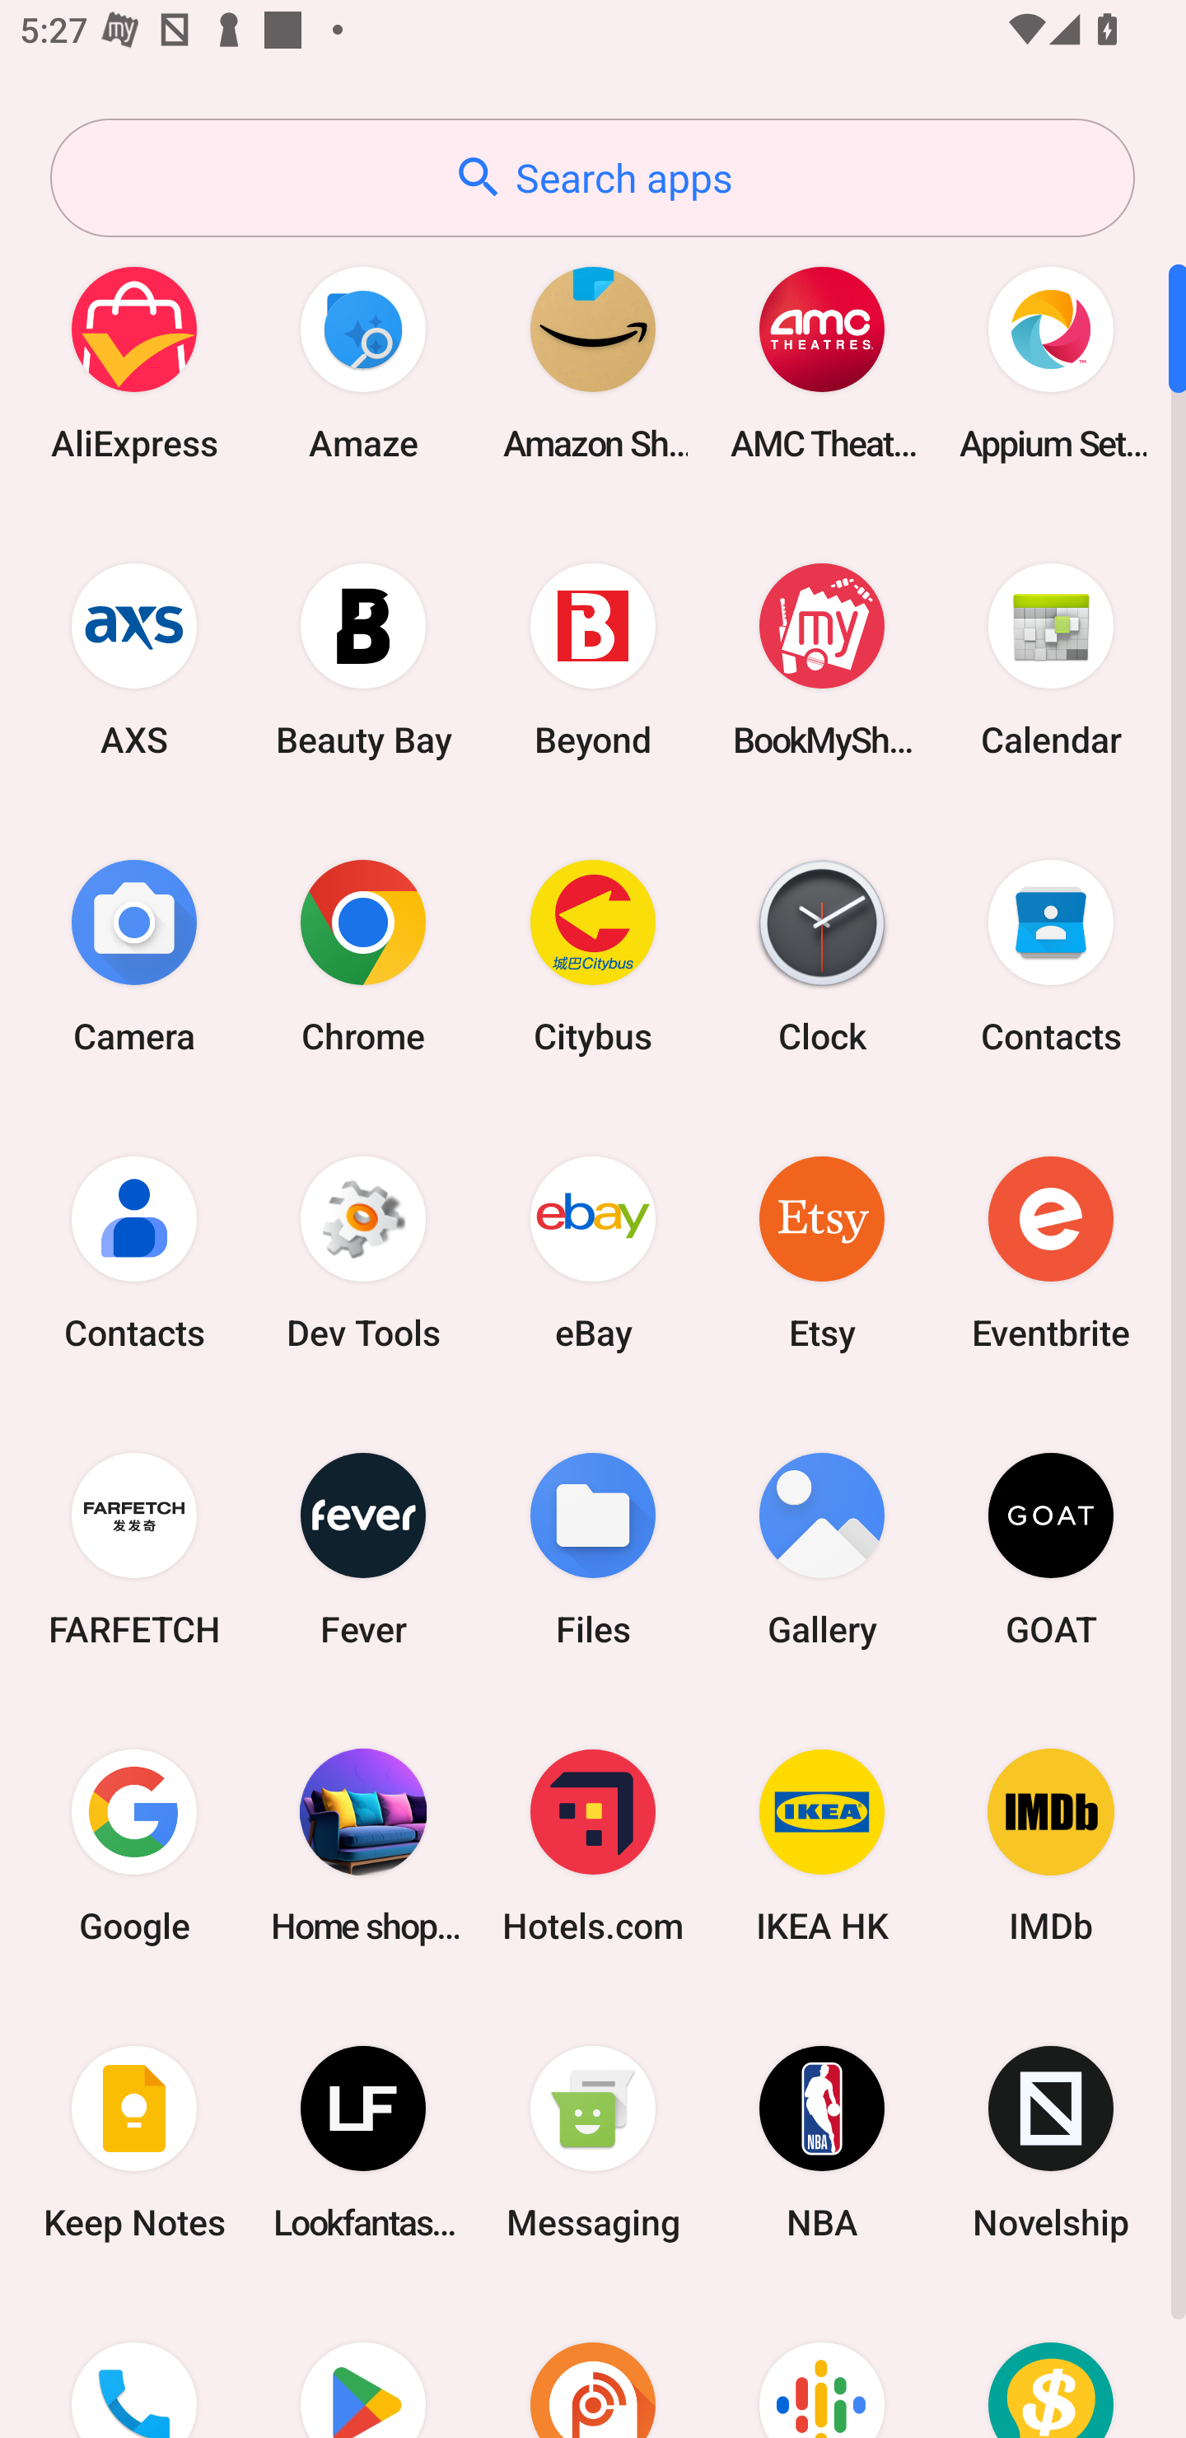  I want to click on Calendar, so click(1051, 659).